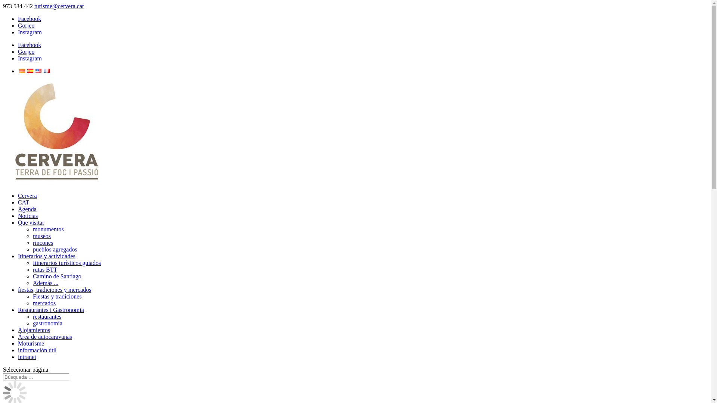  What do you see at coordinates (51, 310) in the screenshot?
I see `Restaurantes i Gastronomia` at bounding box center [51, 310].